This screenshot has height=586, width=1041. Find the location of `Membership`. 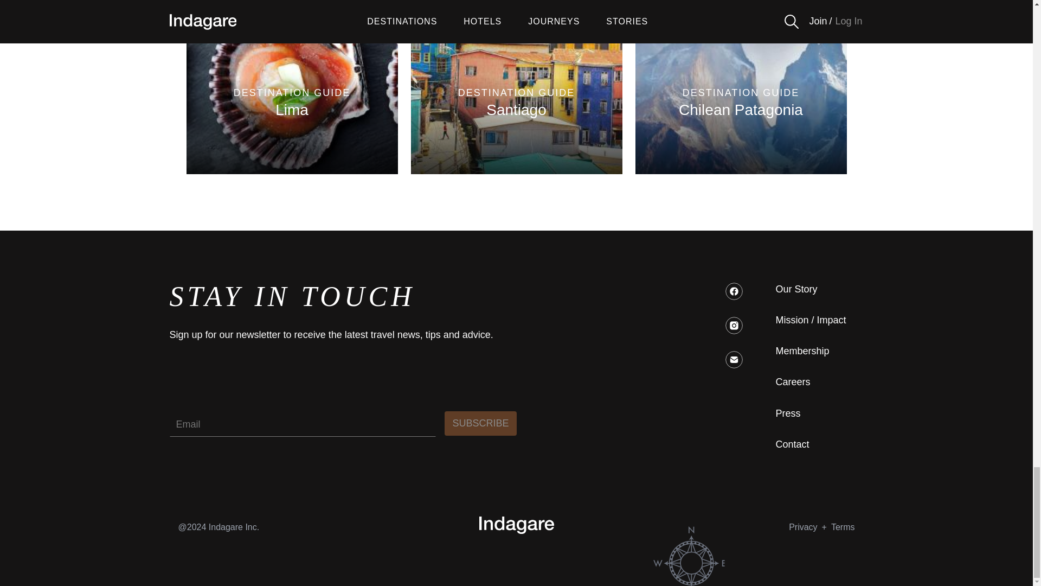

Membership is located at coordinates (480, 423).